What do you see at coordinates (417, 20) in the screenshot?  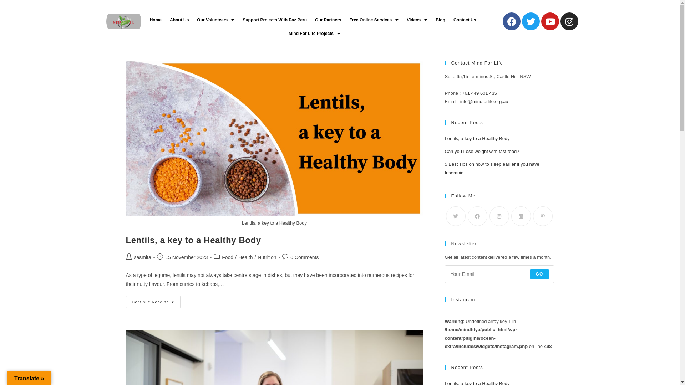 I see `Videos` at bounding box center [417, 20].